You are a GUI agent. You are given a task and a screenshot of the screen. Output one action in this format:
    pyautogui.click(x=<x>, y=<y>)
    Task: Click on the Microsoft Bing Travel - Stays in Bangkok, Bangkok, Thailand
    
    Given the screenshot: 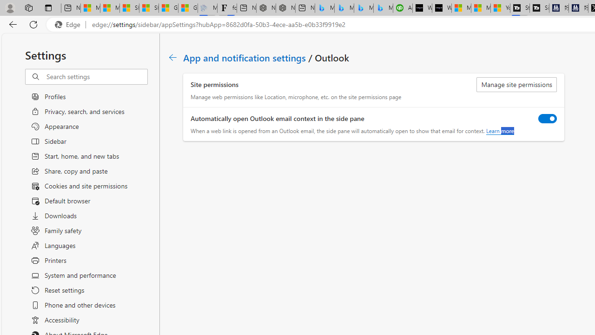 What is the action you would take?
    pyautogui.click(x=344, y=8)
    